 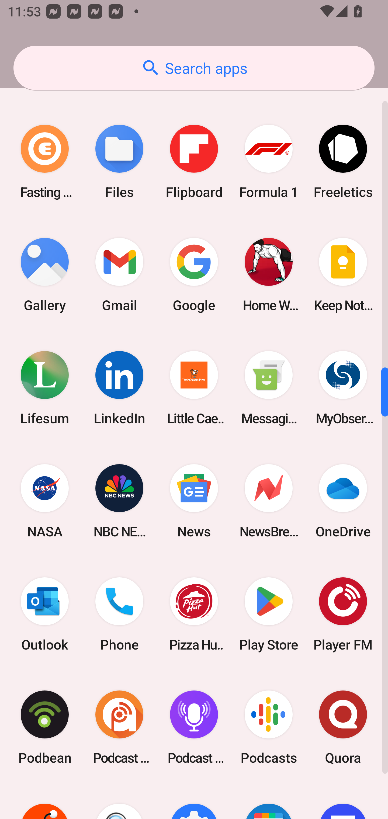 I want to click on Home Workout, so click(x=268, y=275).